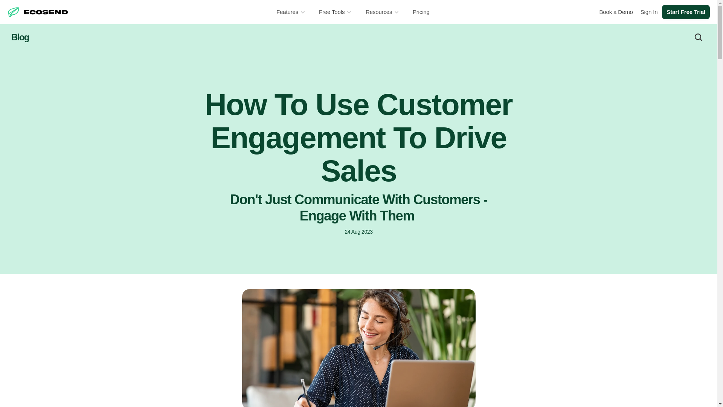  I want to click on Pricing, so click(421, 12).